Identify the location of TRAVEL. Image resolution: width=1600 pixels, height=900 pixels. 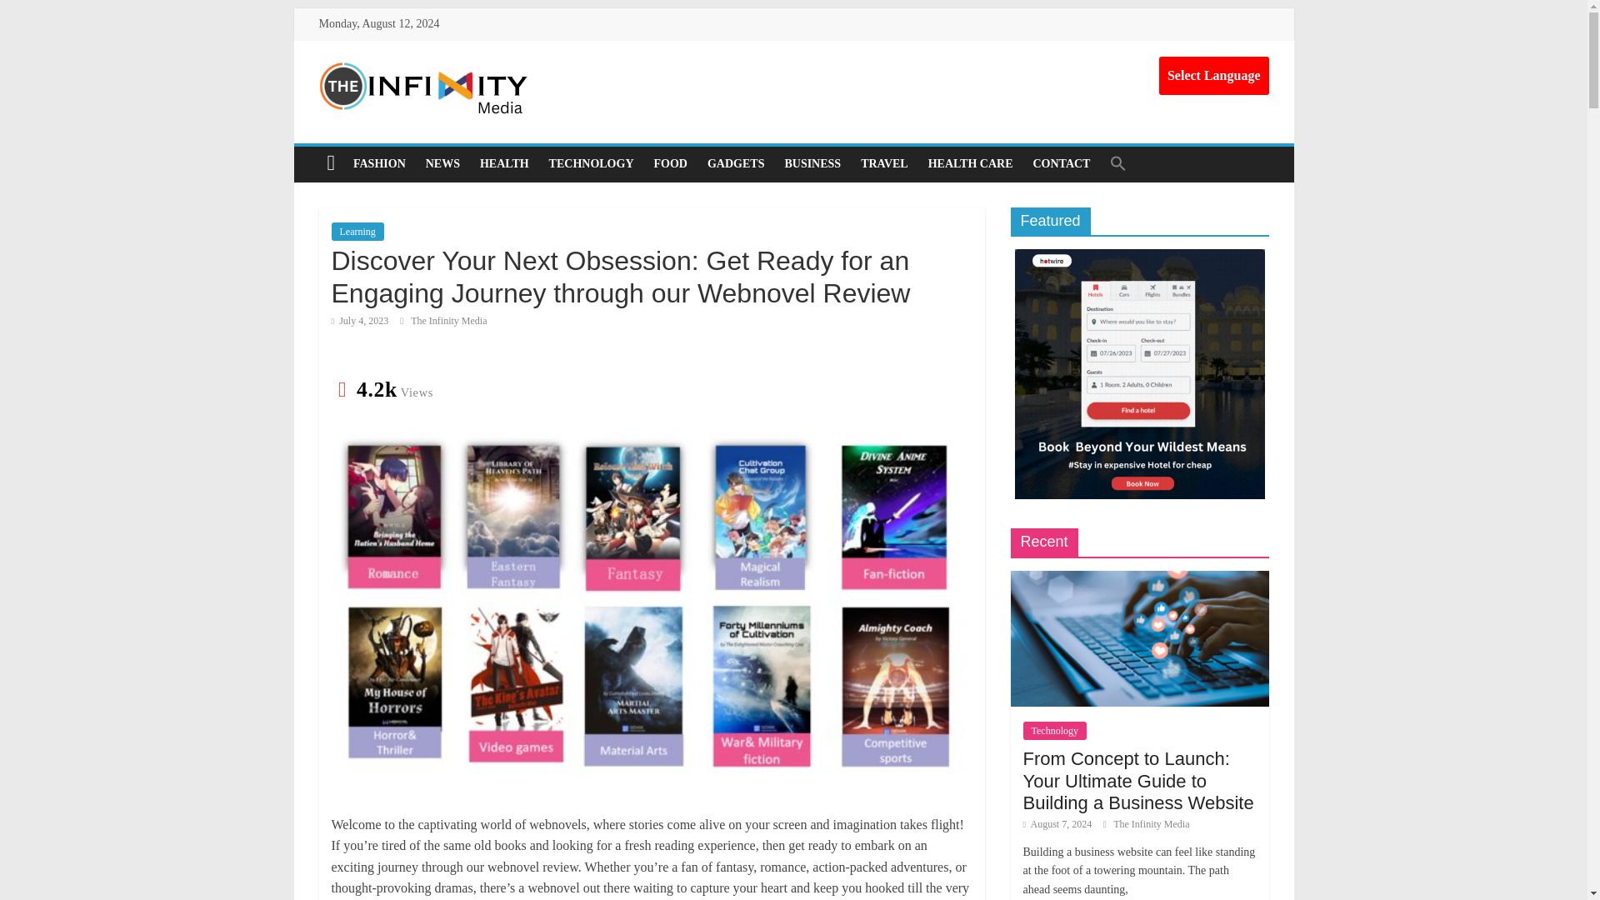
(885, 164).